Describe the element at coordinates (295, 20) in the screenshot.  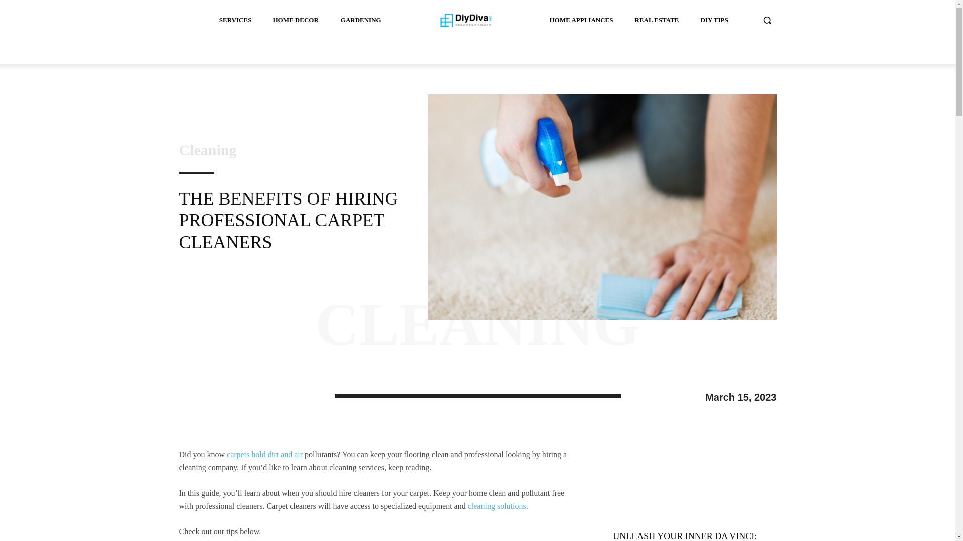
I see `HOME DECOR` at that location.